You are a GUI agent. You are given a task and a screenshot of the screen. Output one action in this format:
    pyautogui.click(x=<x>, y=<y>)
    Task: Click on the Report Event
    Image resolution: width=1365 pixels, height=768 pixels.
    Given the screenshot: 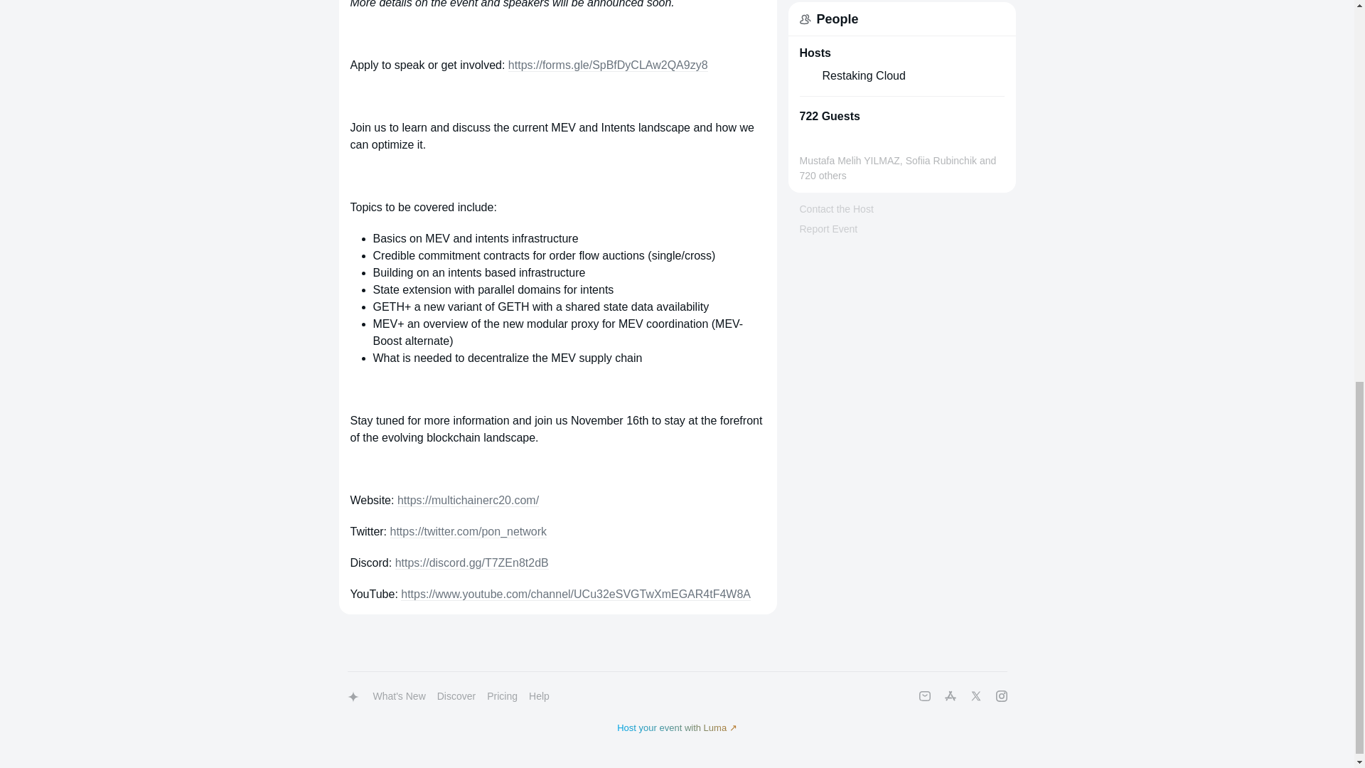 What is the action you would take?
    pyautogui.click(x=828, y=229)
    